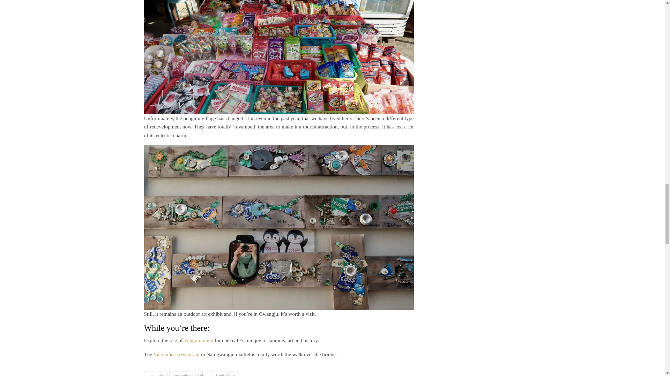 The image size is (670, 376). What do you see at coordinates (155, 373) in the screenshot?
I see `gwangju` at bounding box center [155, 373].